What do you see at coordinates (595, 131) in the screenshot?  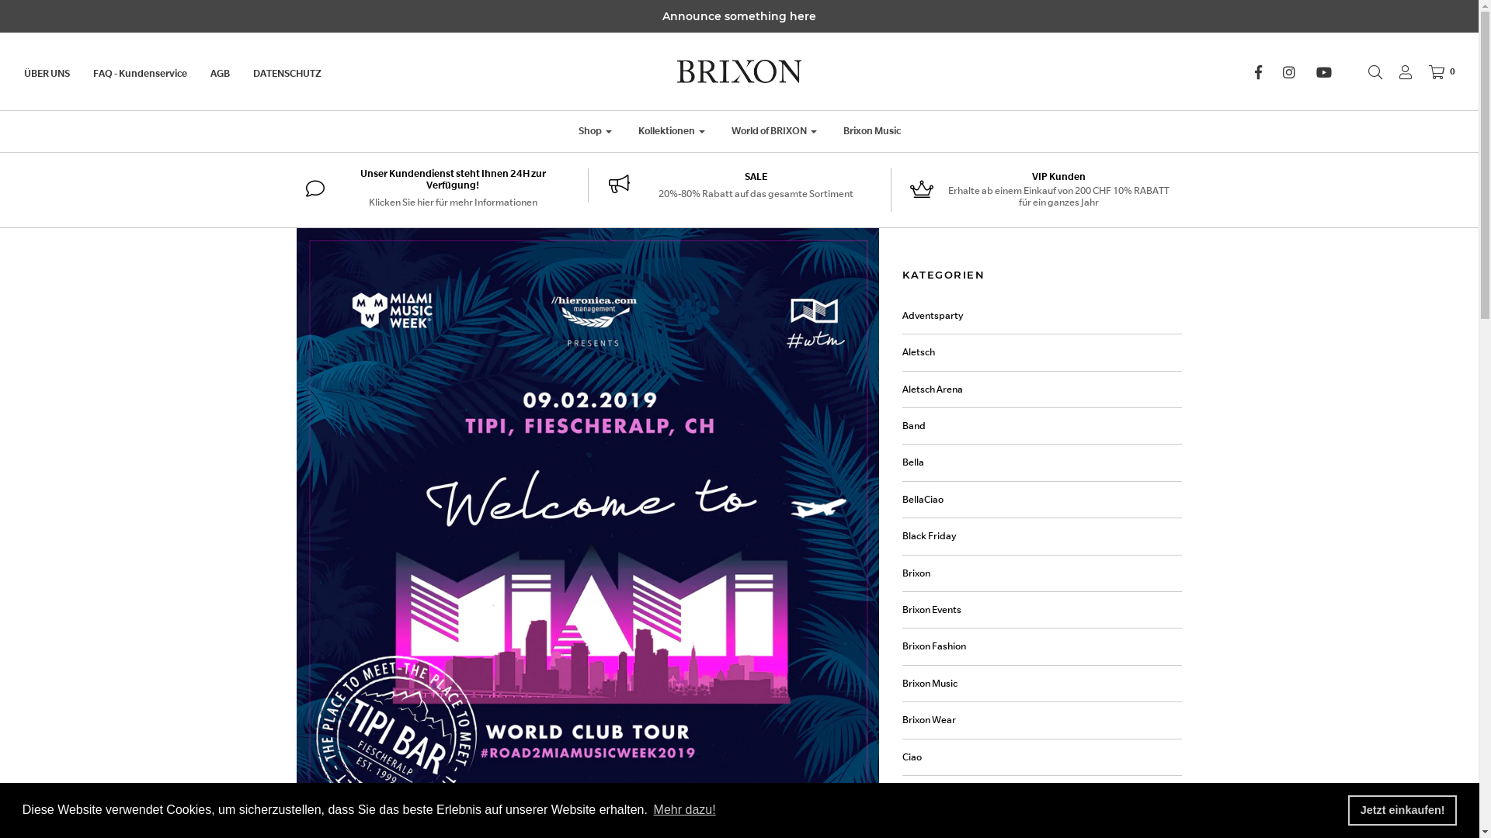 I see `Shop` at bounding box center [595, 131].